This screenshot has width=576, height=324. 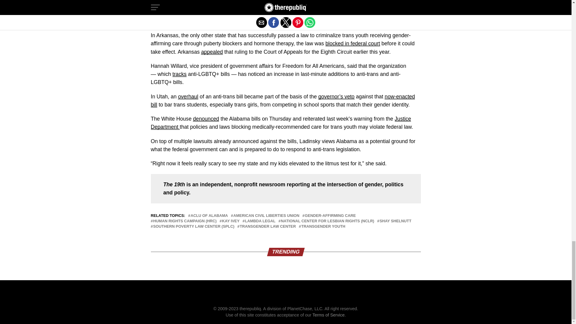 What do you see at coordinates (283, 100) in the screenshot?
I see `now-enacted bill` at bounding box center [283, 100].